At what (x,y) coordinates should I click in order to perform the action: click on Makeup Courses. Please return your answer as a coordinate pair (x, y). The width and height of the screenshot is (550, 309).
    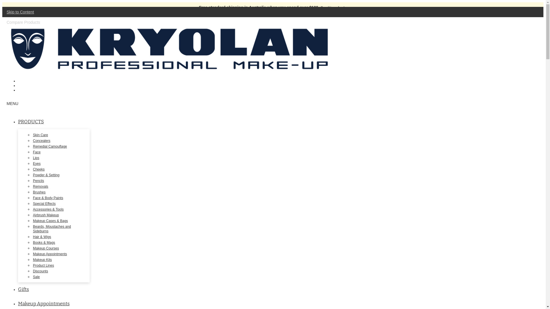
    Looking at the image, I should click on (46, 248).